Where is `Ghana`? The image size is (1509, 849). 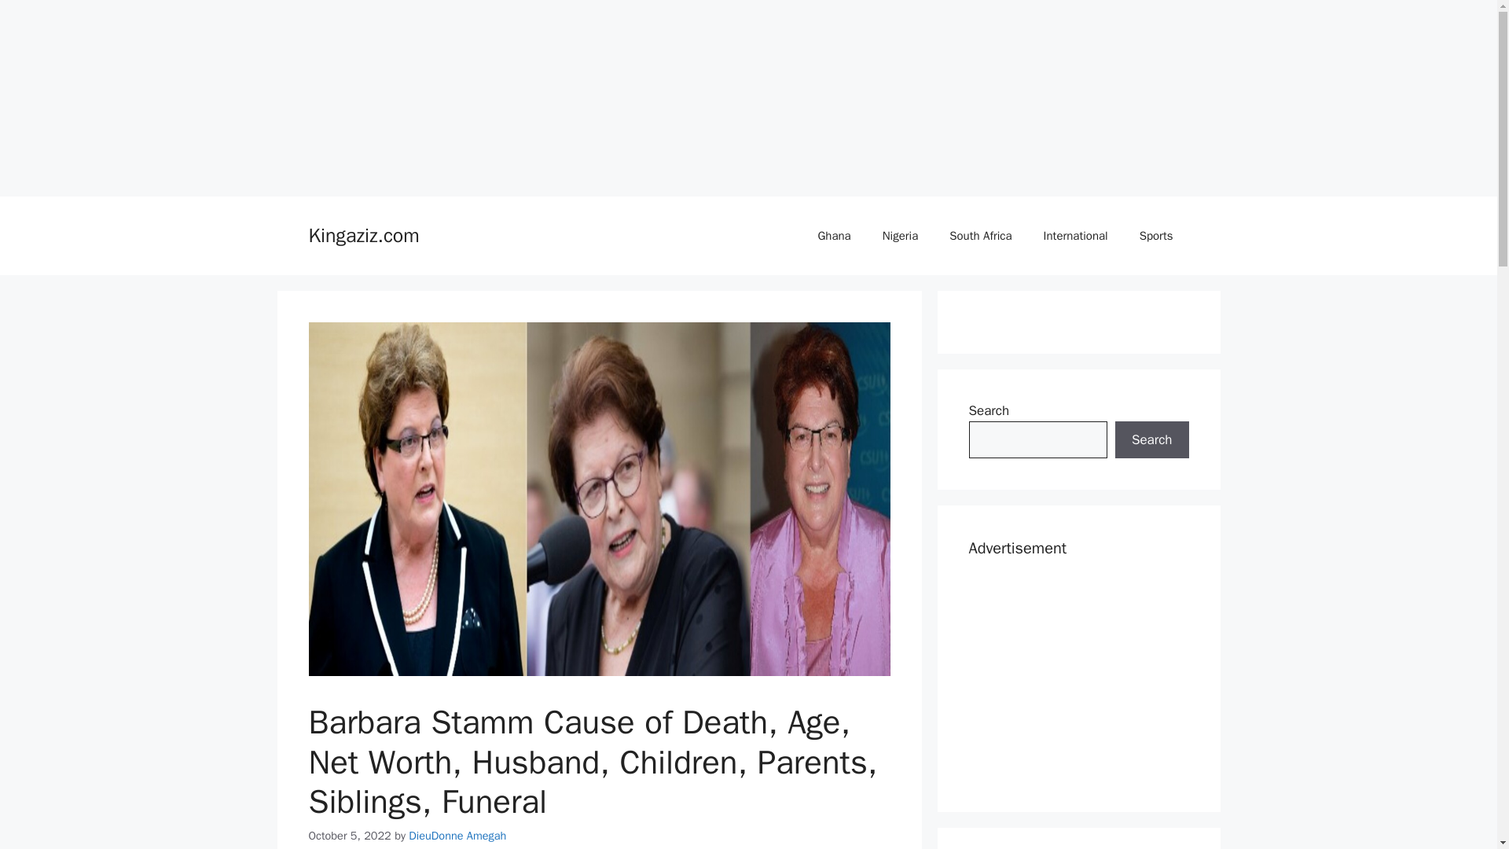
Ghana is located at coordinates (833, 236).